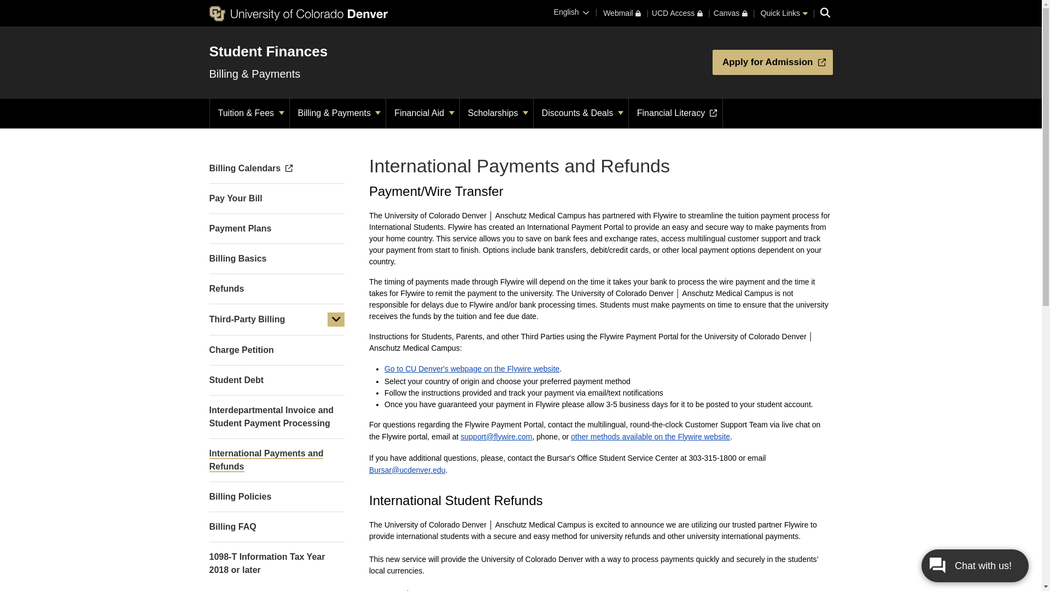 This screenshot has width=1050, height=591. I want to click on Student Finances, so click(268, 51).